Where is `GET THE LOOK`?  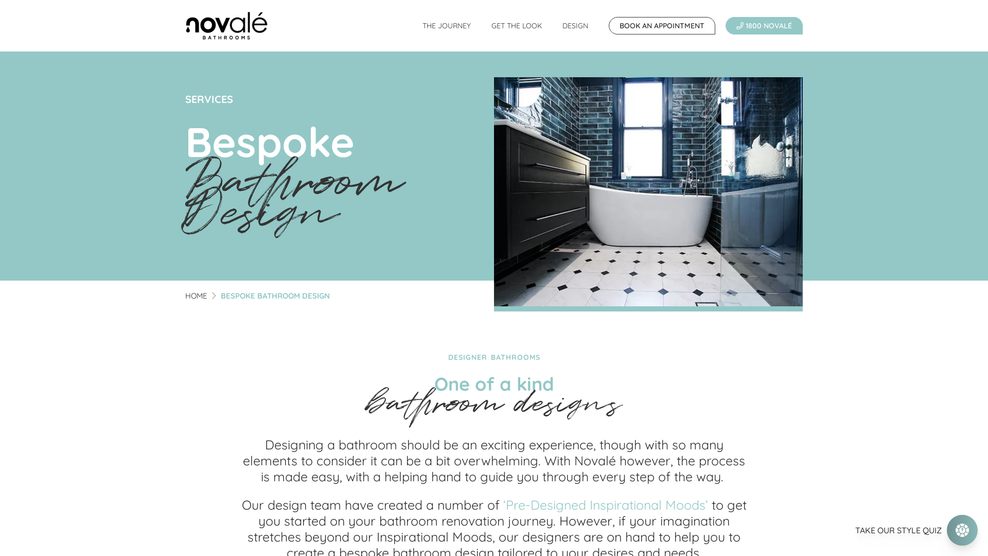
GET THE LOOK is located at coordinates (517, 26).